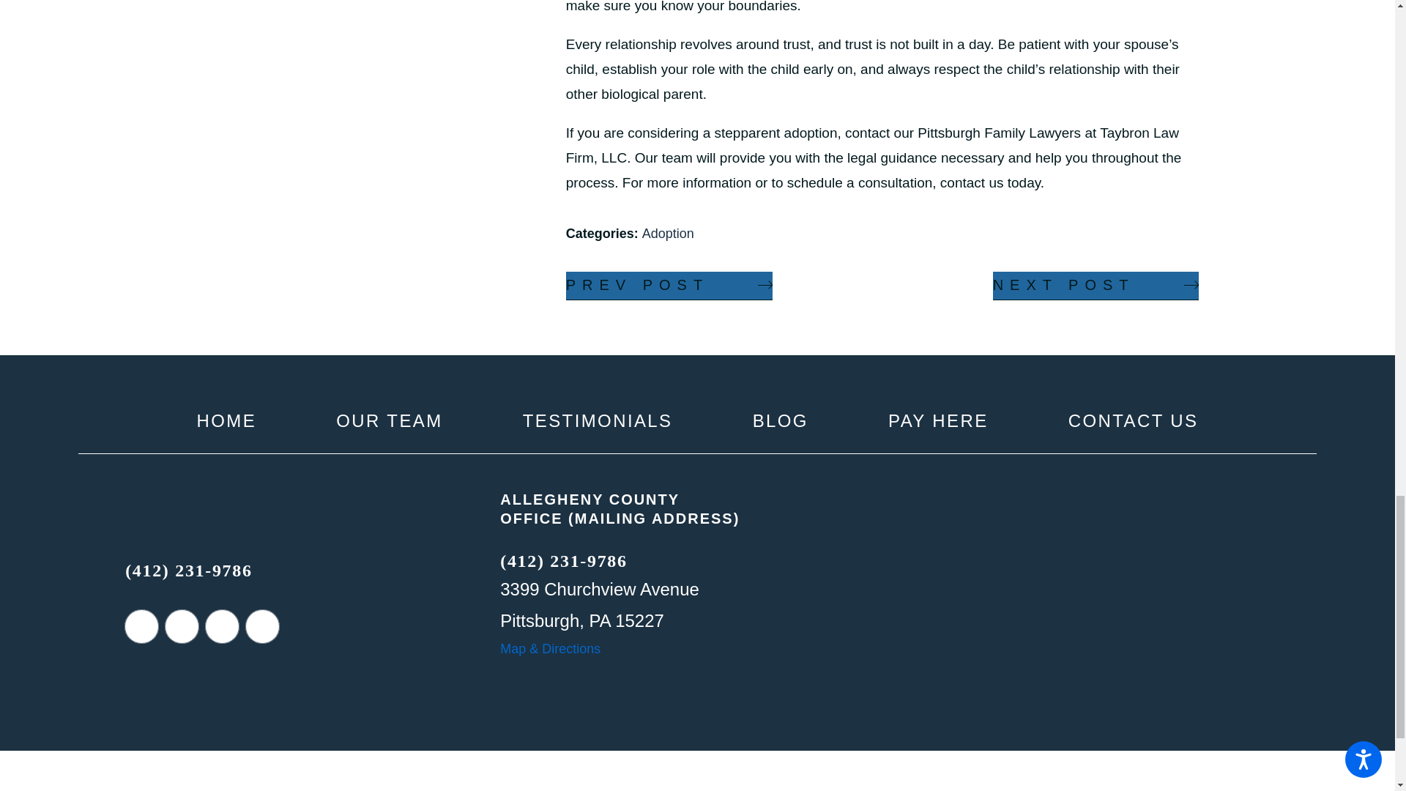  Describe the element at coordinates (182, 626) in the screenshot. I see `LinkedIn` at that location.